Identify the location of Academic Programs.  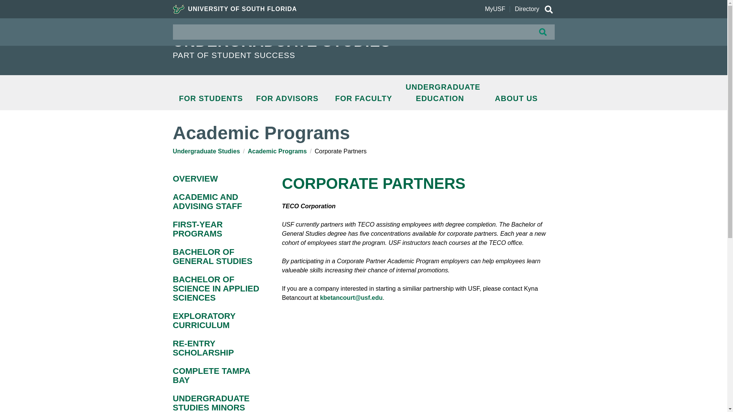
(277, 151).